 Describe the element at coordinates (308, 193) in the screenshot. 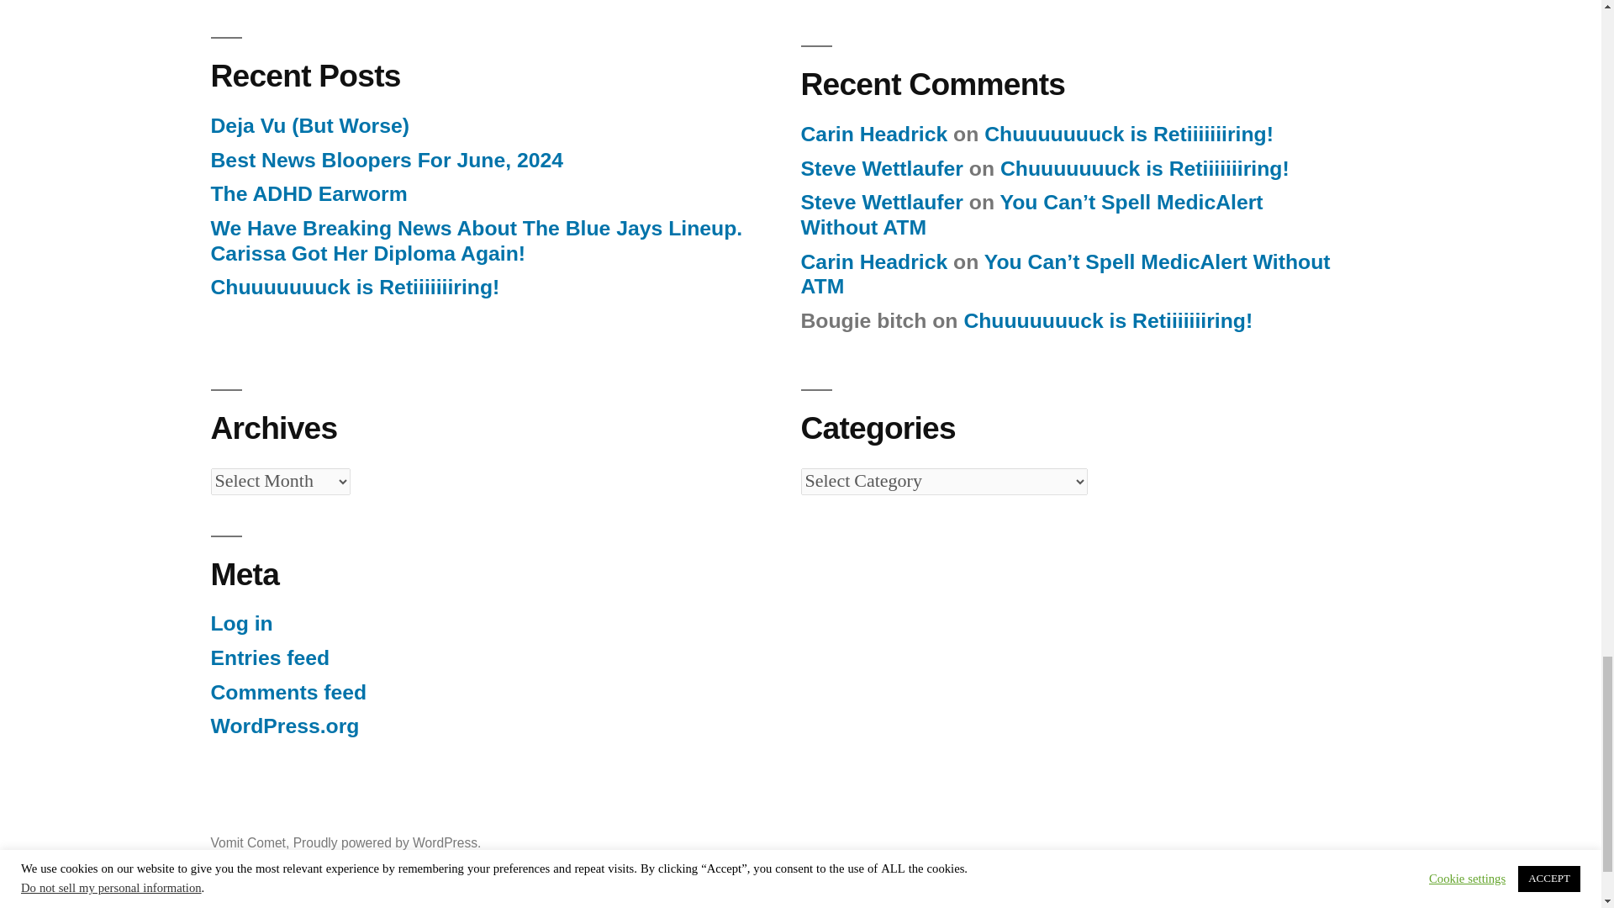

I see `The ADHD Earworm` at that location.